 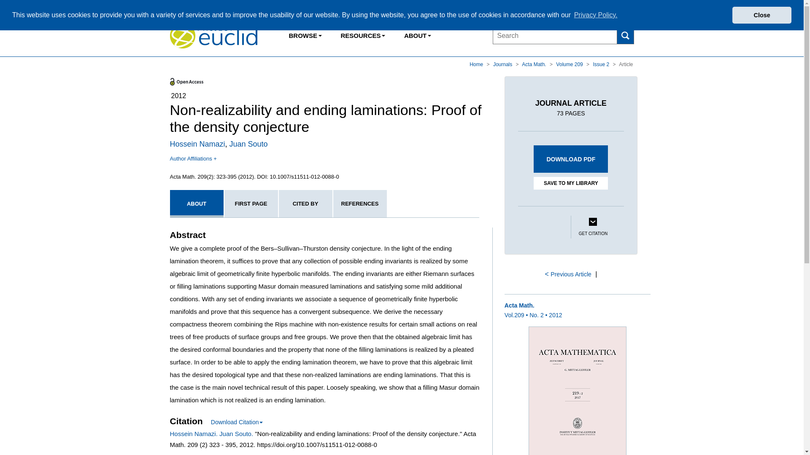 What do you see at coordinates (305, 204) in the screenshot?
I see `CITED BY` at bounding box center [305, 204].